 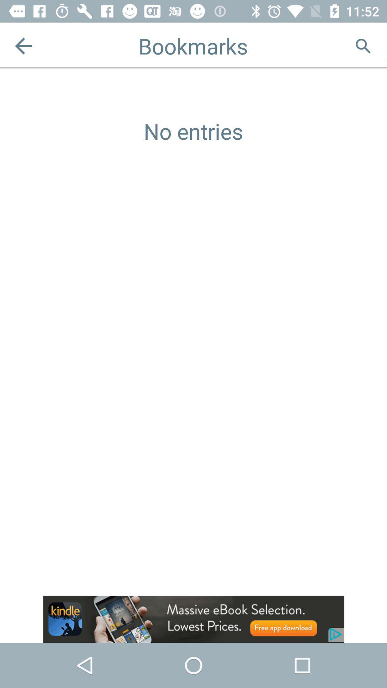 I want to click on go to back, so click(x=24, y=46).